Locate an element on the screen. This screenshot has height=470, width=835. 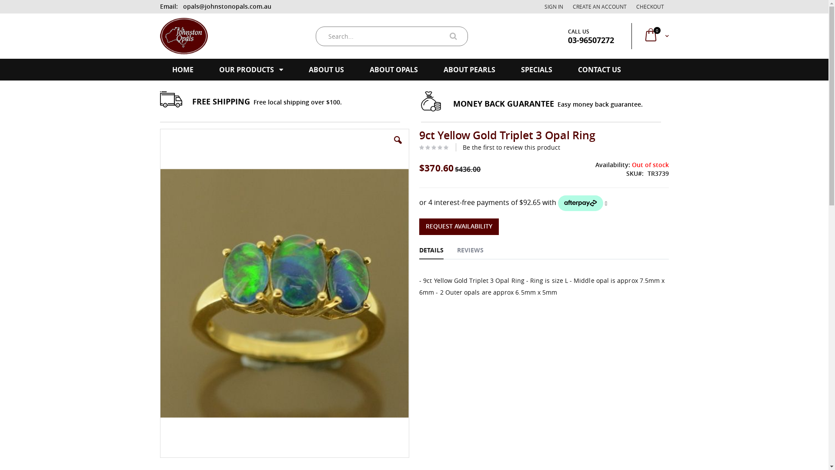
CREATE AN ACCOUNT is located at coordinates (600, 7).